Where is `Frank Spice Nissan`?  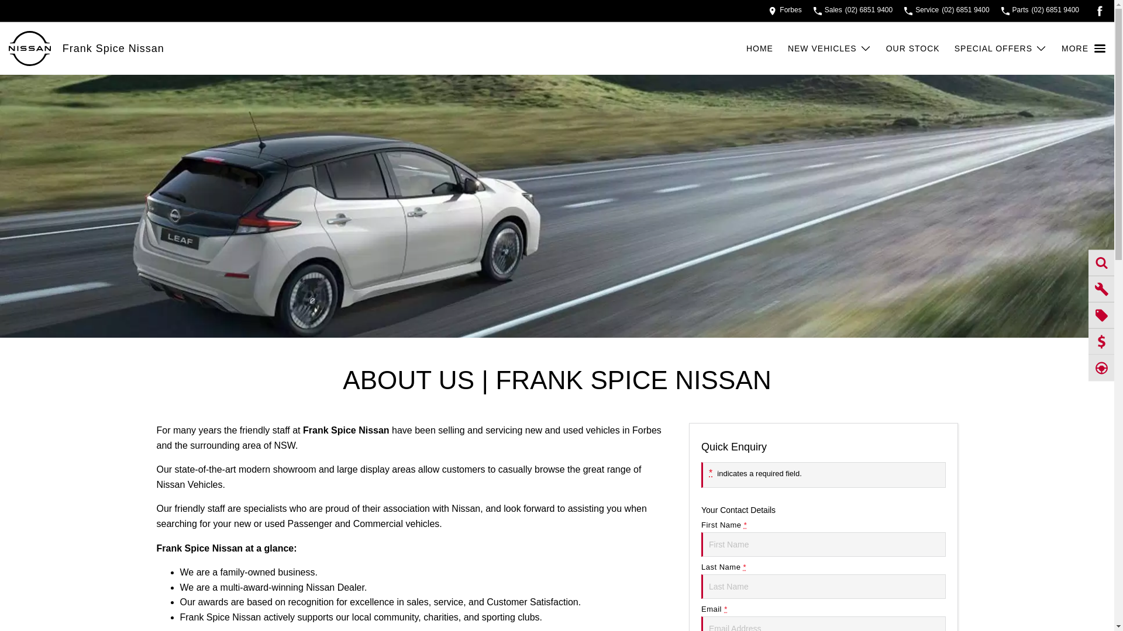 Frank Spice Nissan is located at coordinates (113, 48).